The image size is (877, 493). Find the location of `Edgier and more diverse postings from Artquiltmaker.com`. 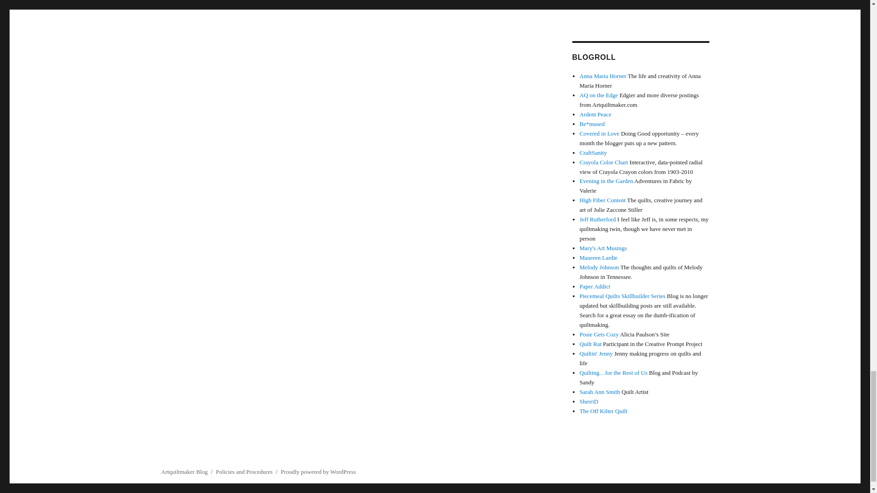

Edgier and more diverse postings from Artquiltmaker.com is located at coordinates (599, 95).